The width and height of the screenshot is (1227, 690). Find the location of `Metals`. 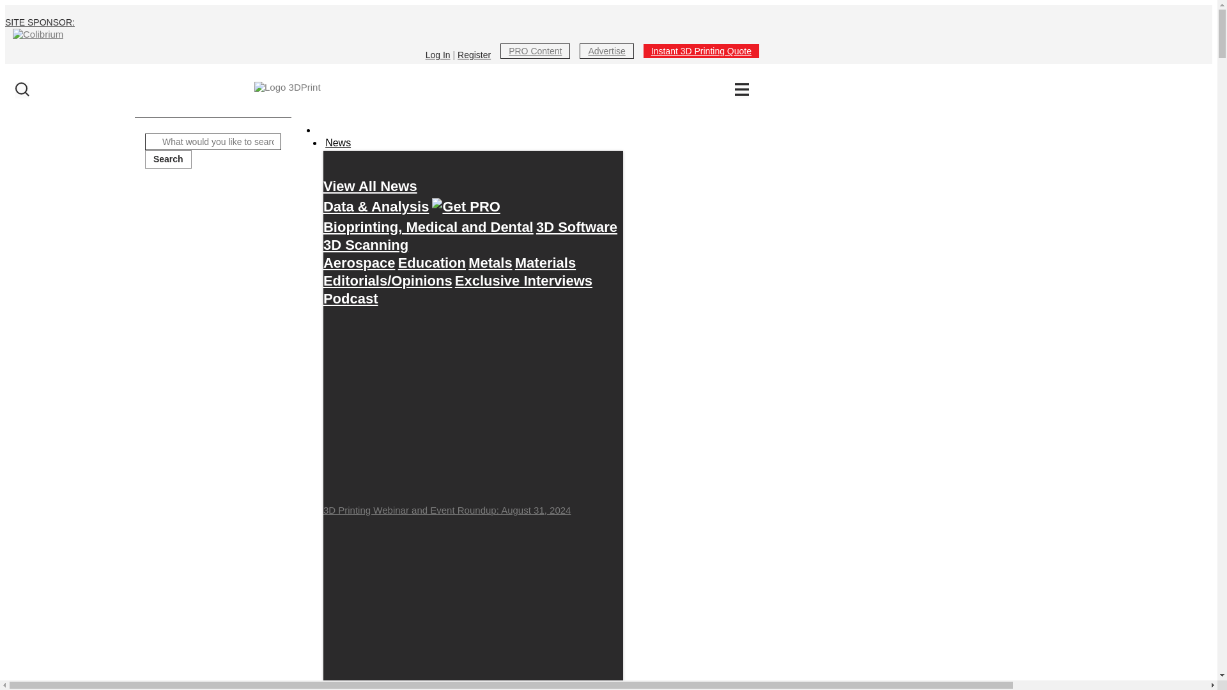

Metals is located at coordinates (490, 263).